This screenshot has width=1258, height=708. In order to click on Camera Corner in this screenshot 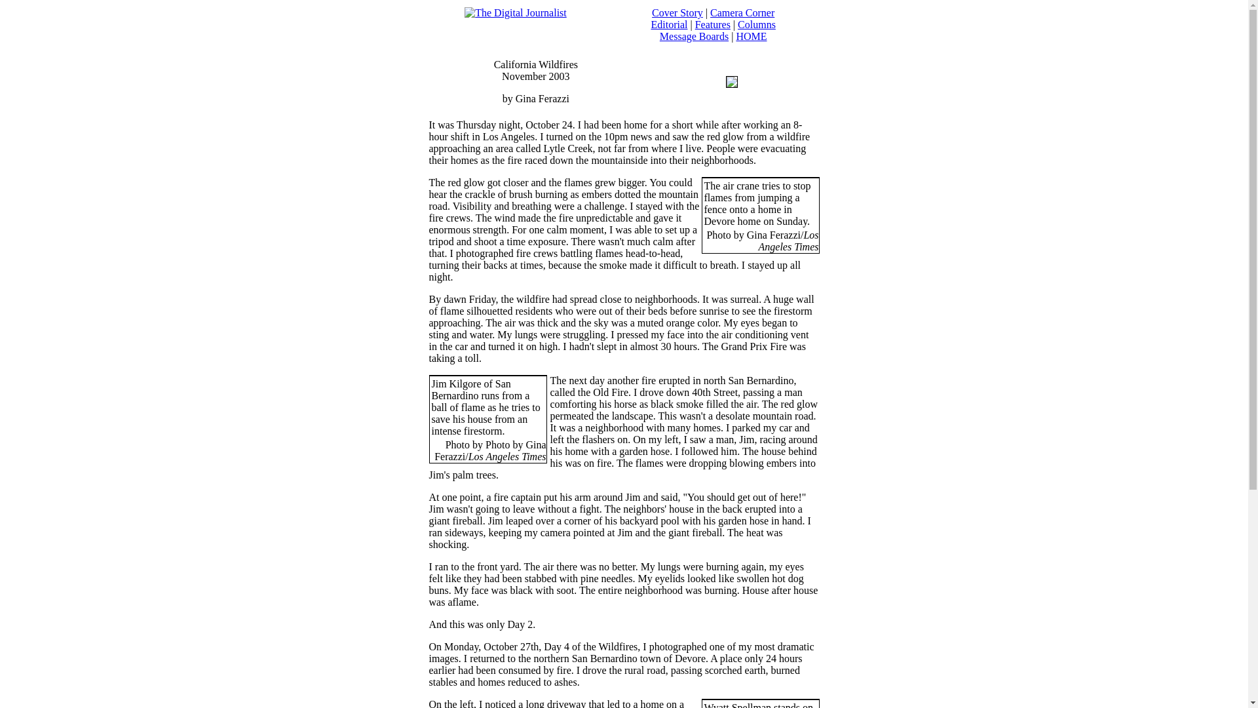, I will do `click(742, 12)`.